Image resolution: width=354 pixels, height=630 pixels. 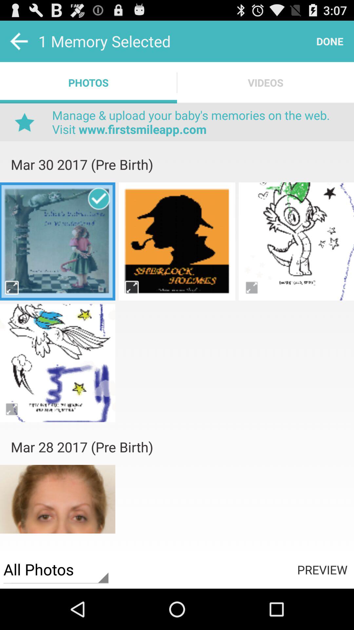 What do you see at coordinates (58, 241) in the screenshot?
I see `game image` at bounding box center [58, 241].